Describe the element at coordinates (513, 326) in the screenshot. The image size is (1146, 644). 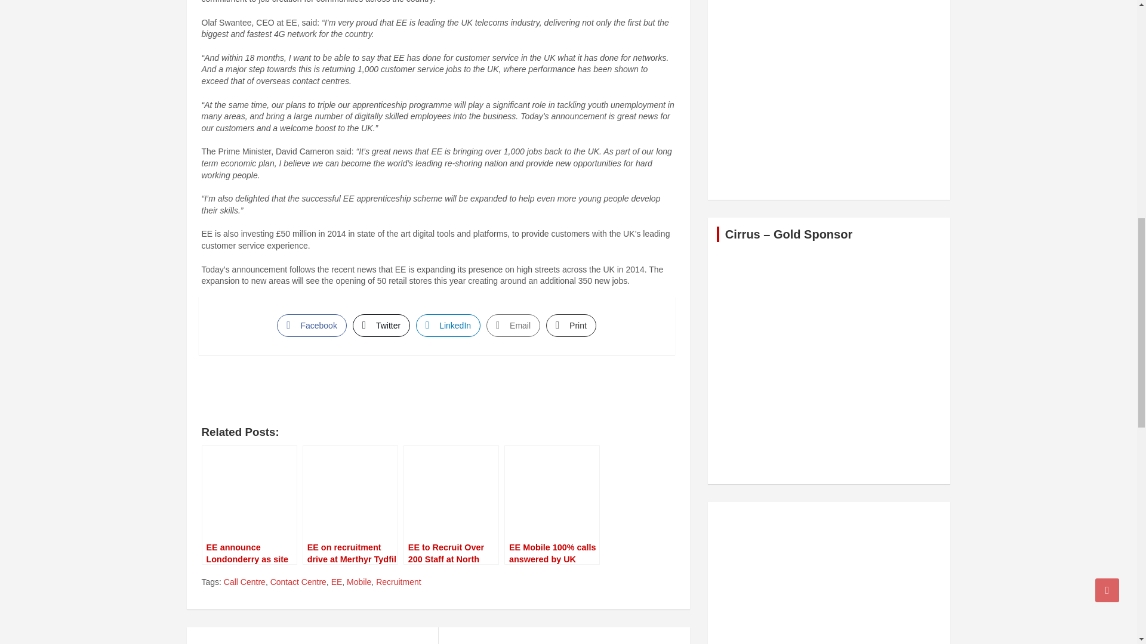
I see `Email` at that location.